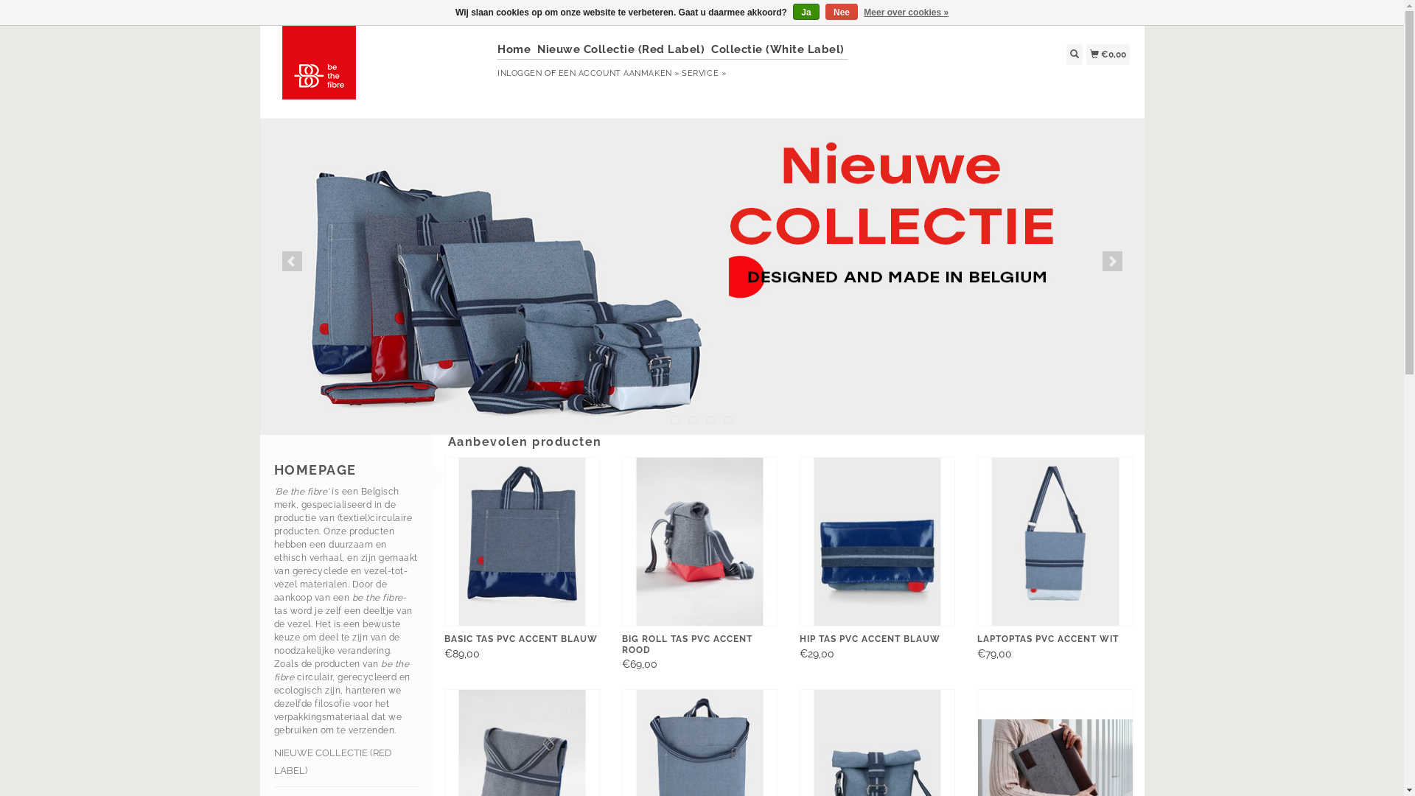  I want to click on 1, so click(675, 420).